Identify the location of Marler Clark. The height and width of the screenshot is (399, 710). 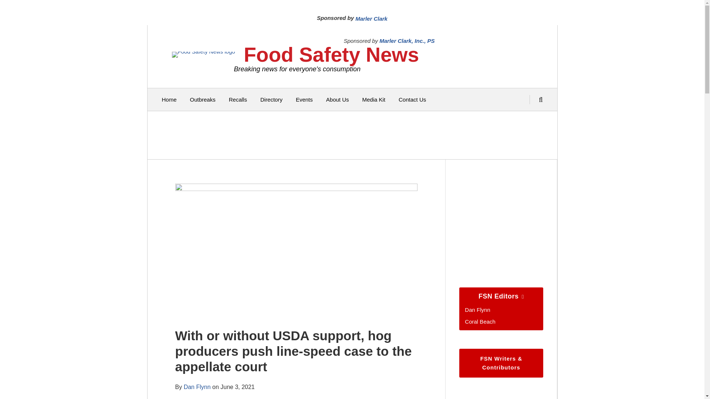
(371, 18).